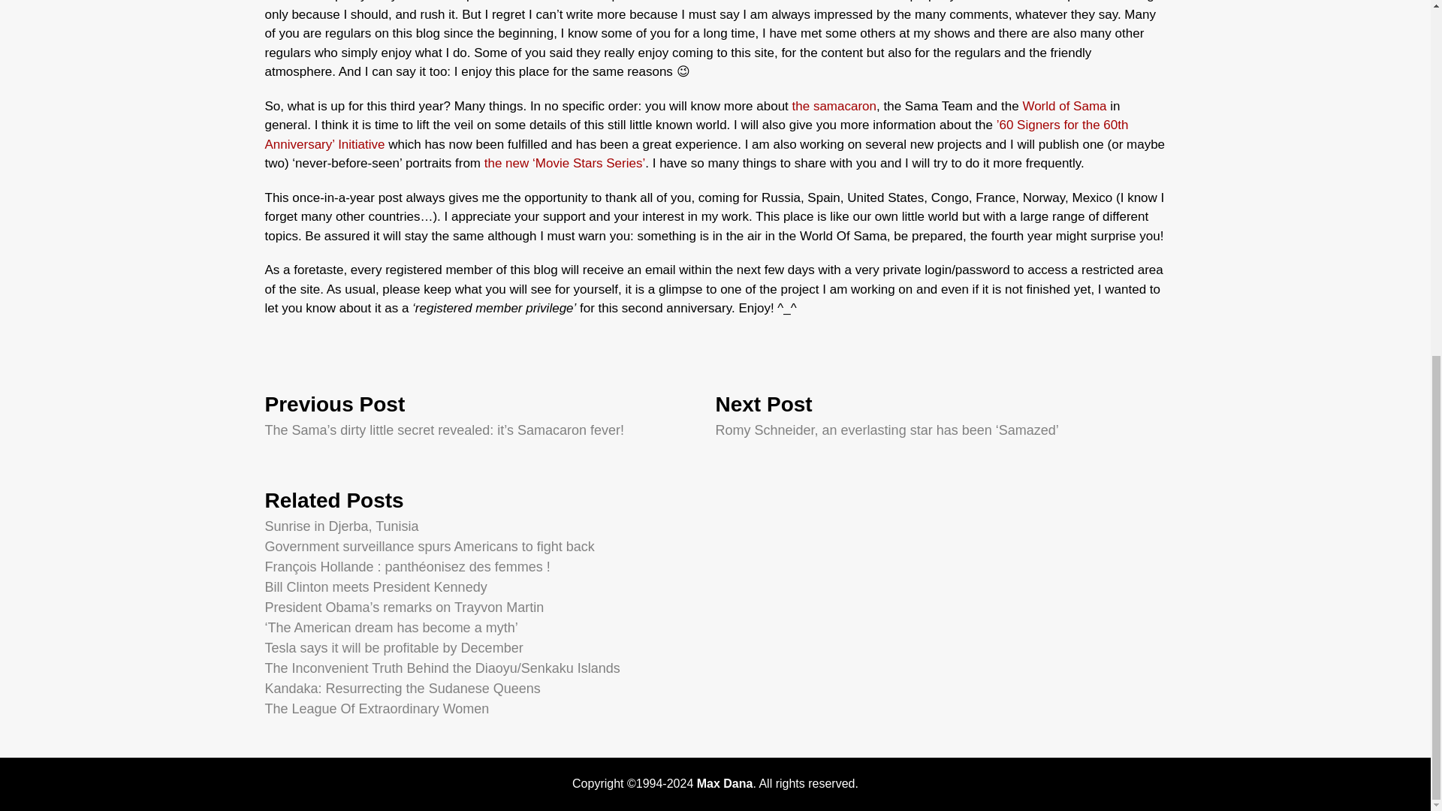 The image size is (1442, 811). Describe the element at coordinates (834, 105) in the screenshot. I see `the samacaron` at that location.